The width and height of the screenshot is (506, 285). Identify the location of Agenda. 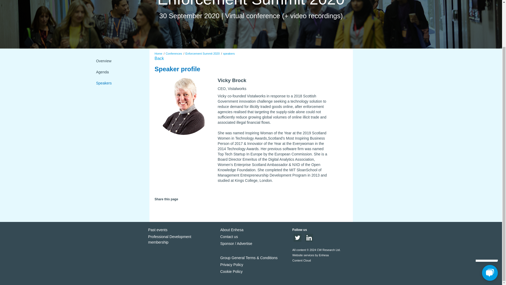
(118, 72).